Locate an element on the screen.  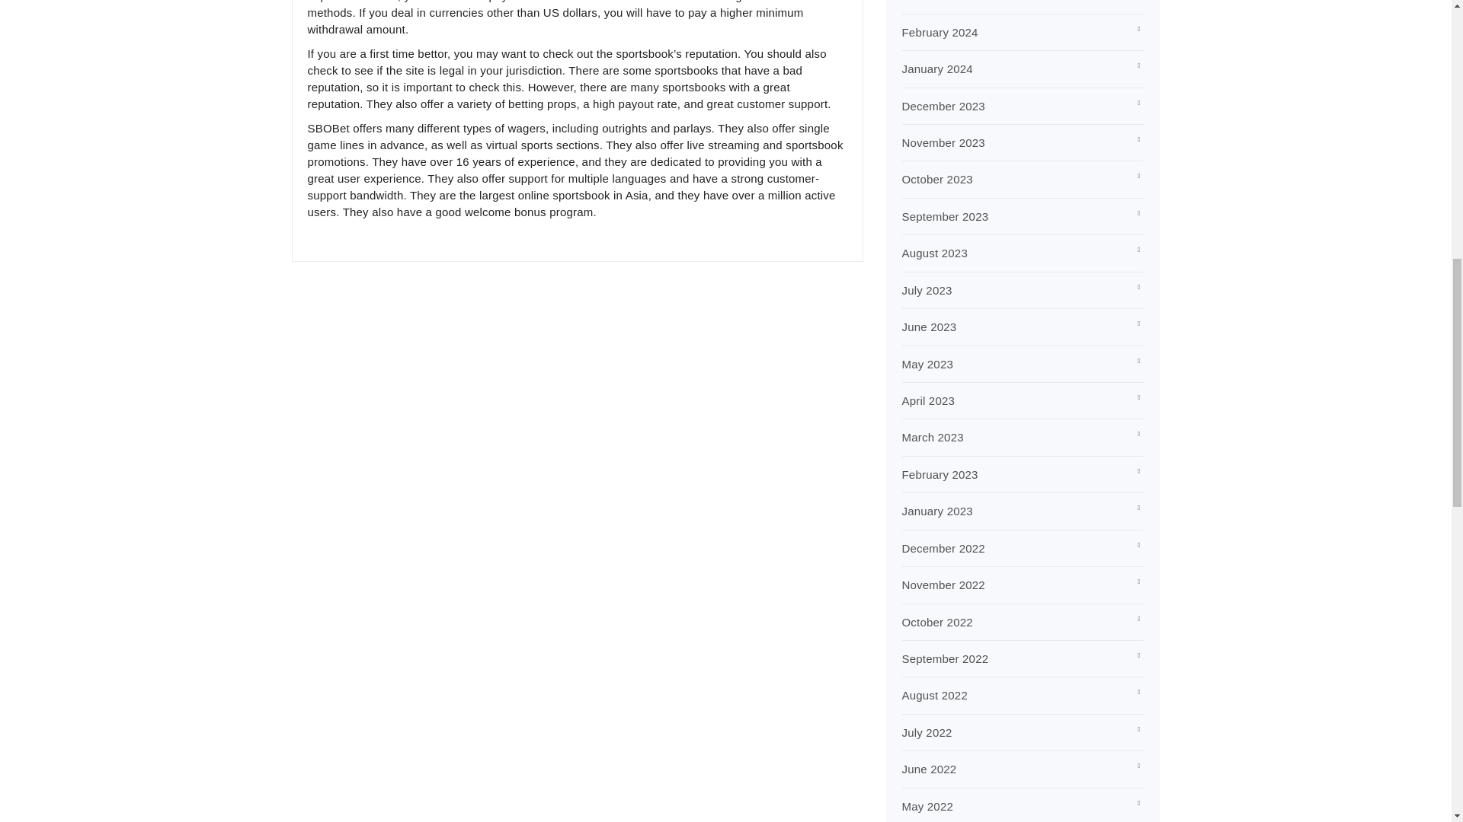
January 2024 is located at coordinates (937, 68).